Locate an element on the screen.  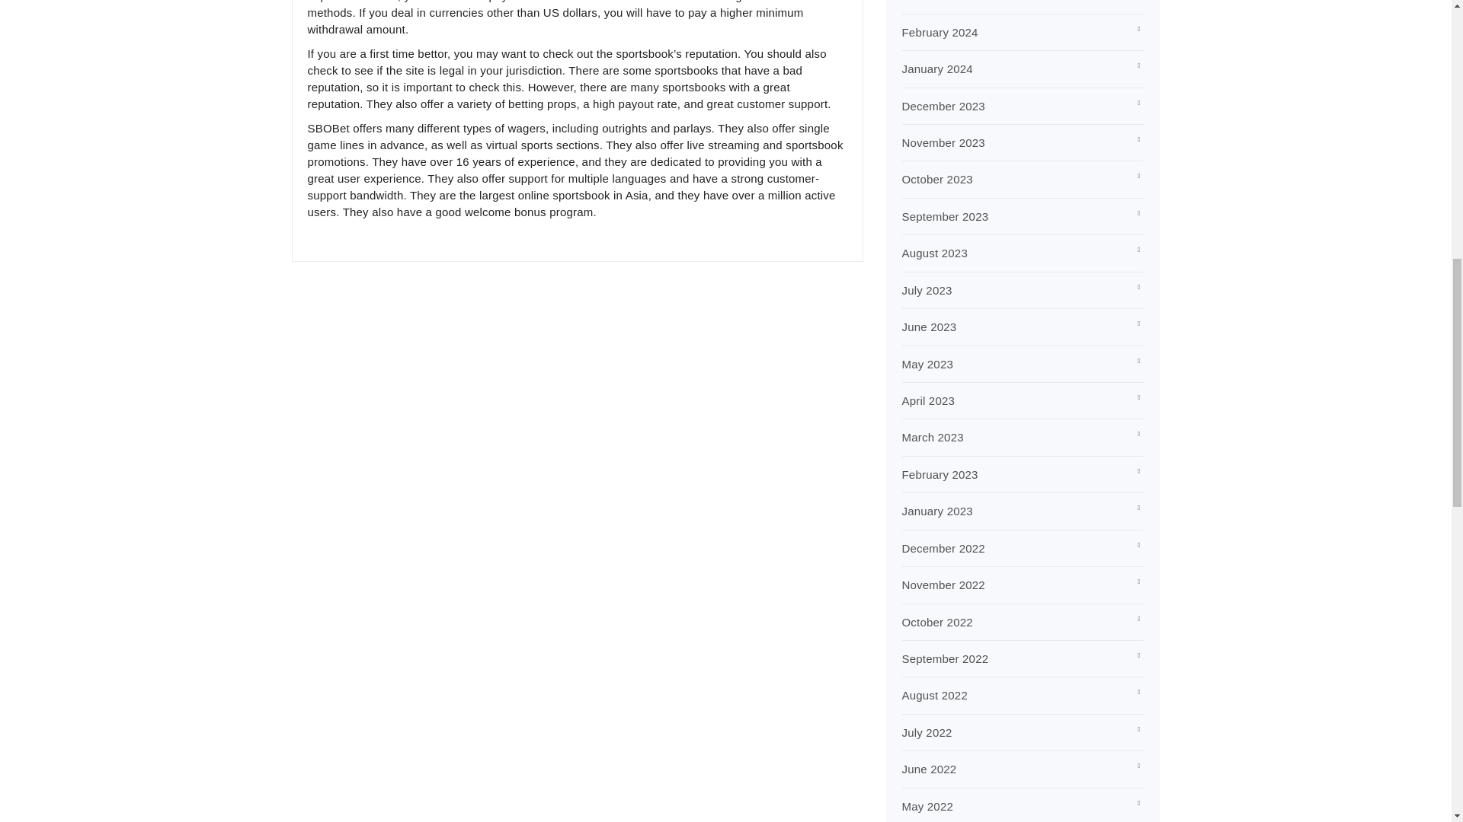
January 2024 is located at coordinates (937, 68).